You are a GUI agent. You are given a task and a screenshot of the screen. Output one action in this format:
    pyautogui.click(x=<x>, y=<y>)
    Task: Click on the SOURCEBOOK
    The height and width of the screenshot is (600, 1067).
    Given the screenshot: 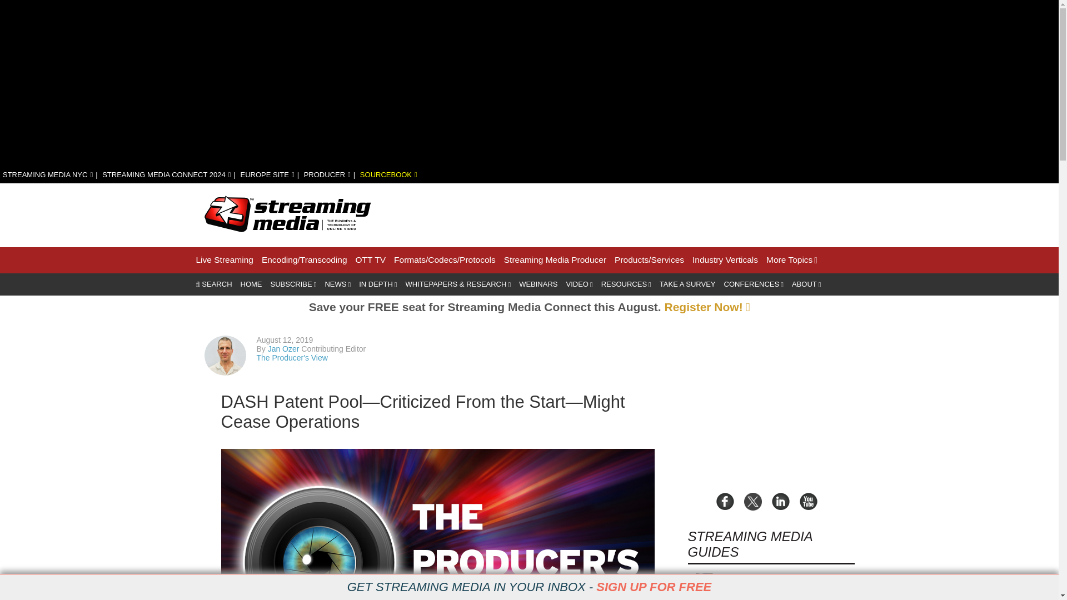 What is the action you would take?
    pyautogui.click(x=388, y=174)
    